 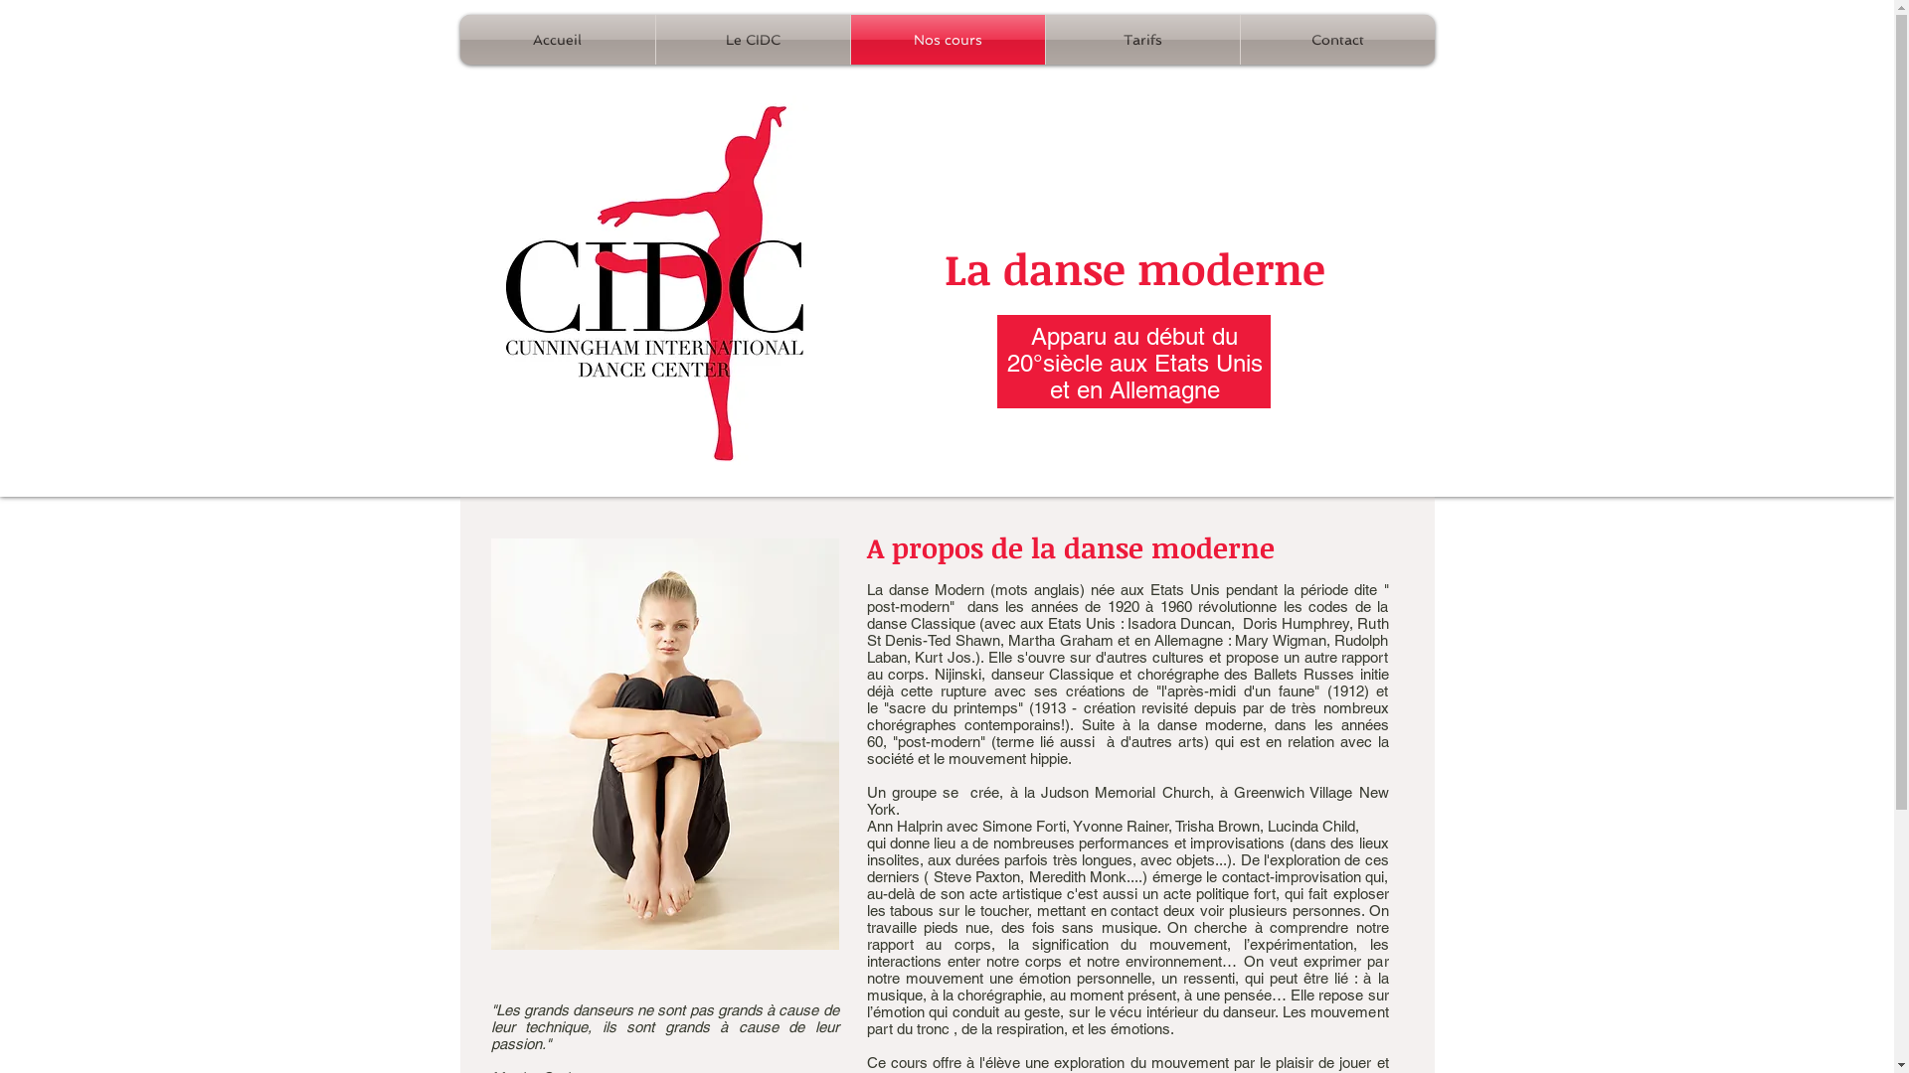 What do you see at coordinates (557, 40) in the screenshot?
I see `Accueil` at bounding box center [557, 40].